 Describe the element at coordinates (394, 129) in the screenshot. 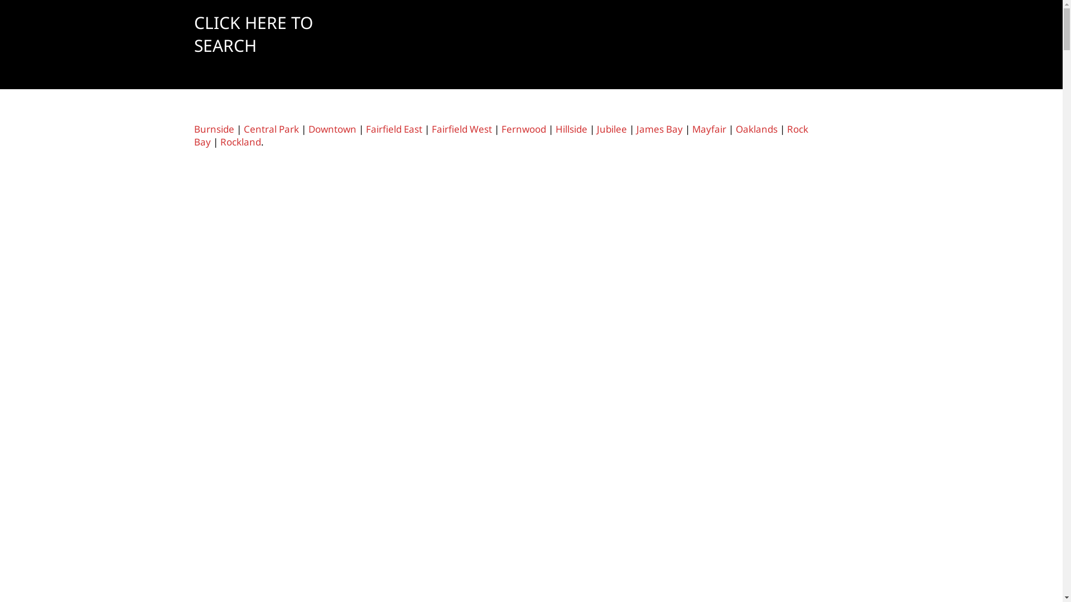

I see `Fairfield East` at that location.